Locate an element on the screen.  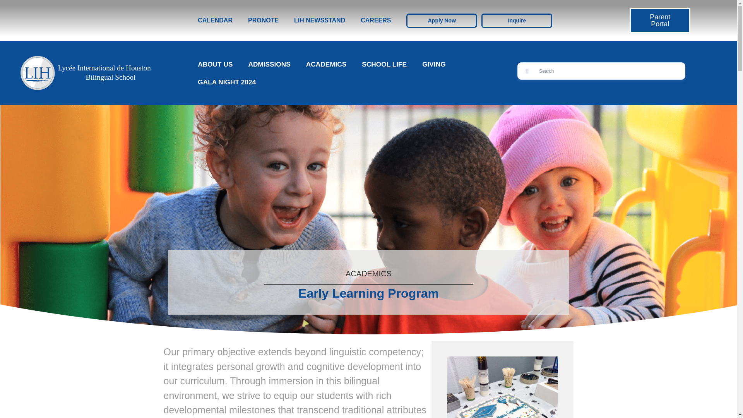
CALENDAR is located at coordinates (215, 20).